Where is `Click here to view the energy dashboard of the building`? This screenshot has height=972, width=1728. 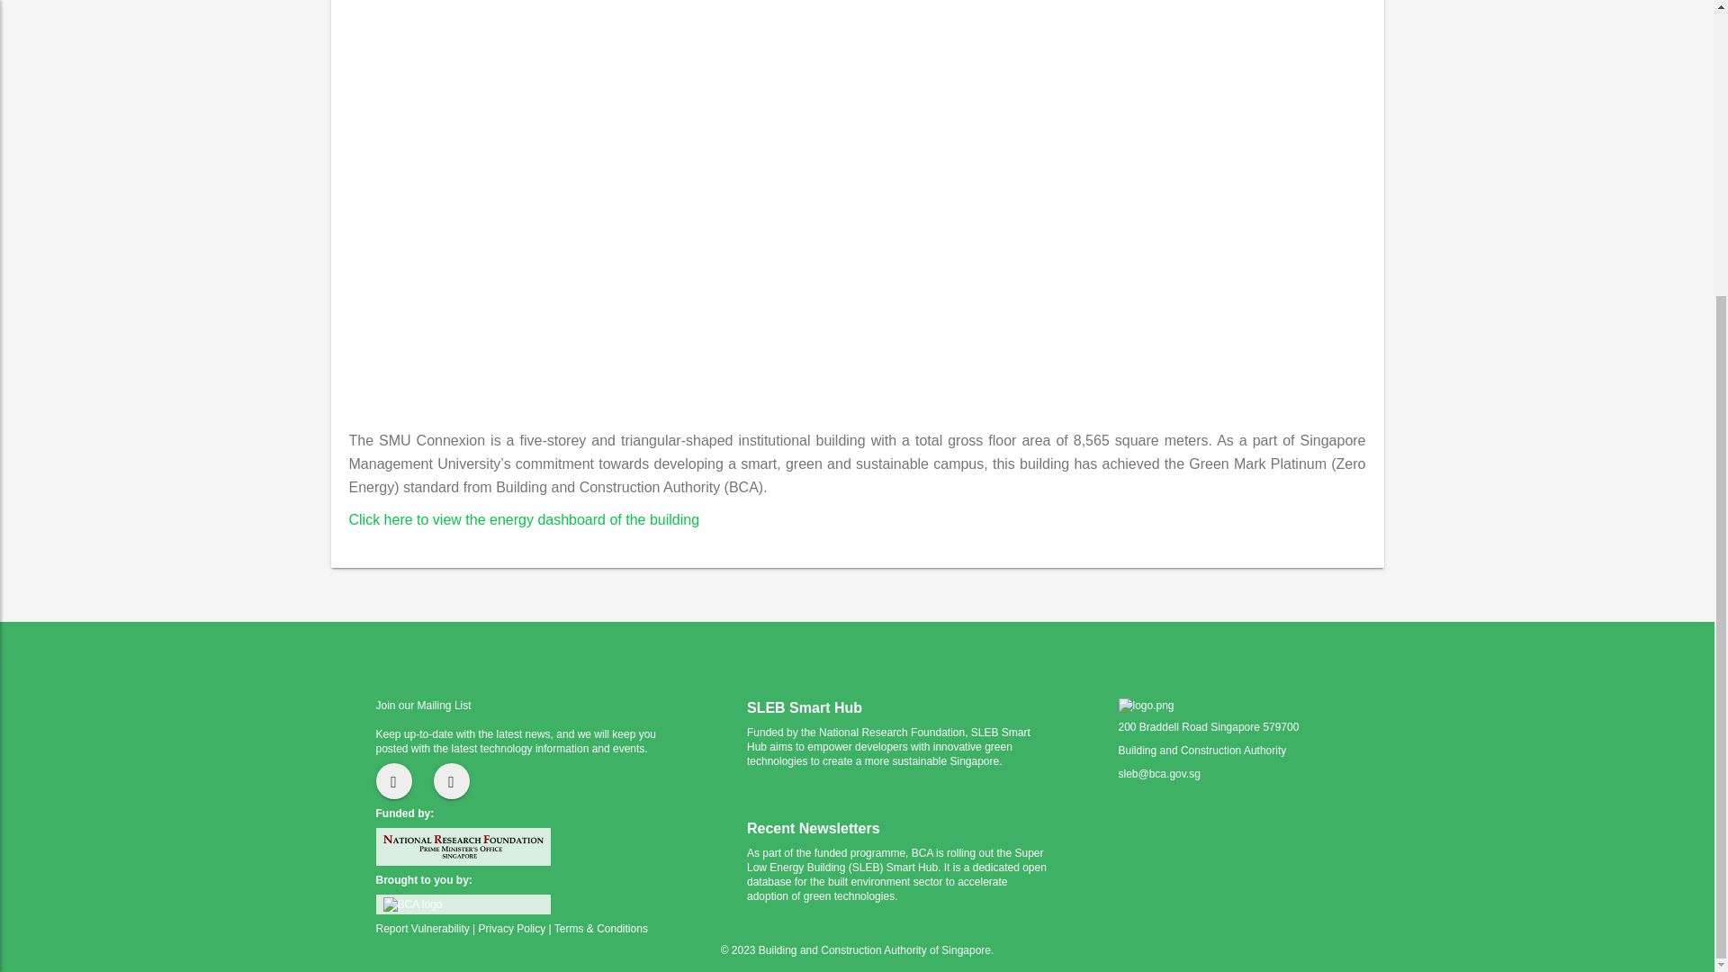
Click here to view the energy dashboard of the building is located at coordinates (524, 520).